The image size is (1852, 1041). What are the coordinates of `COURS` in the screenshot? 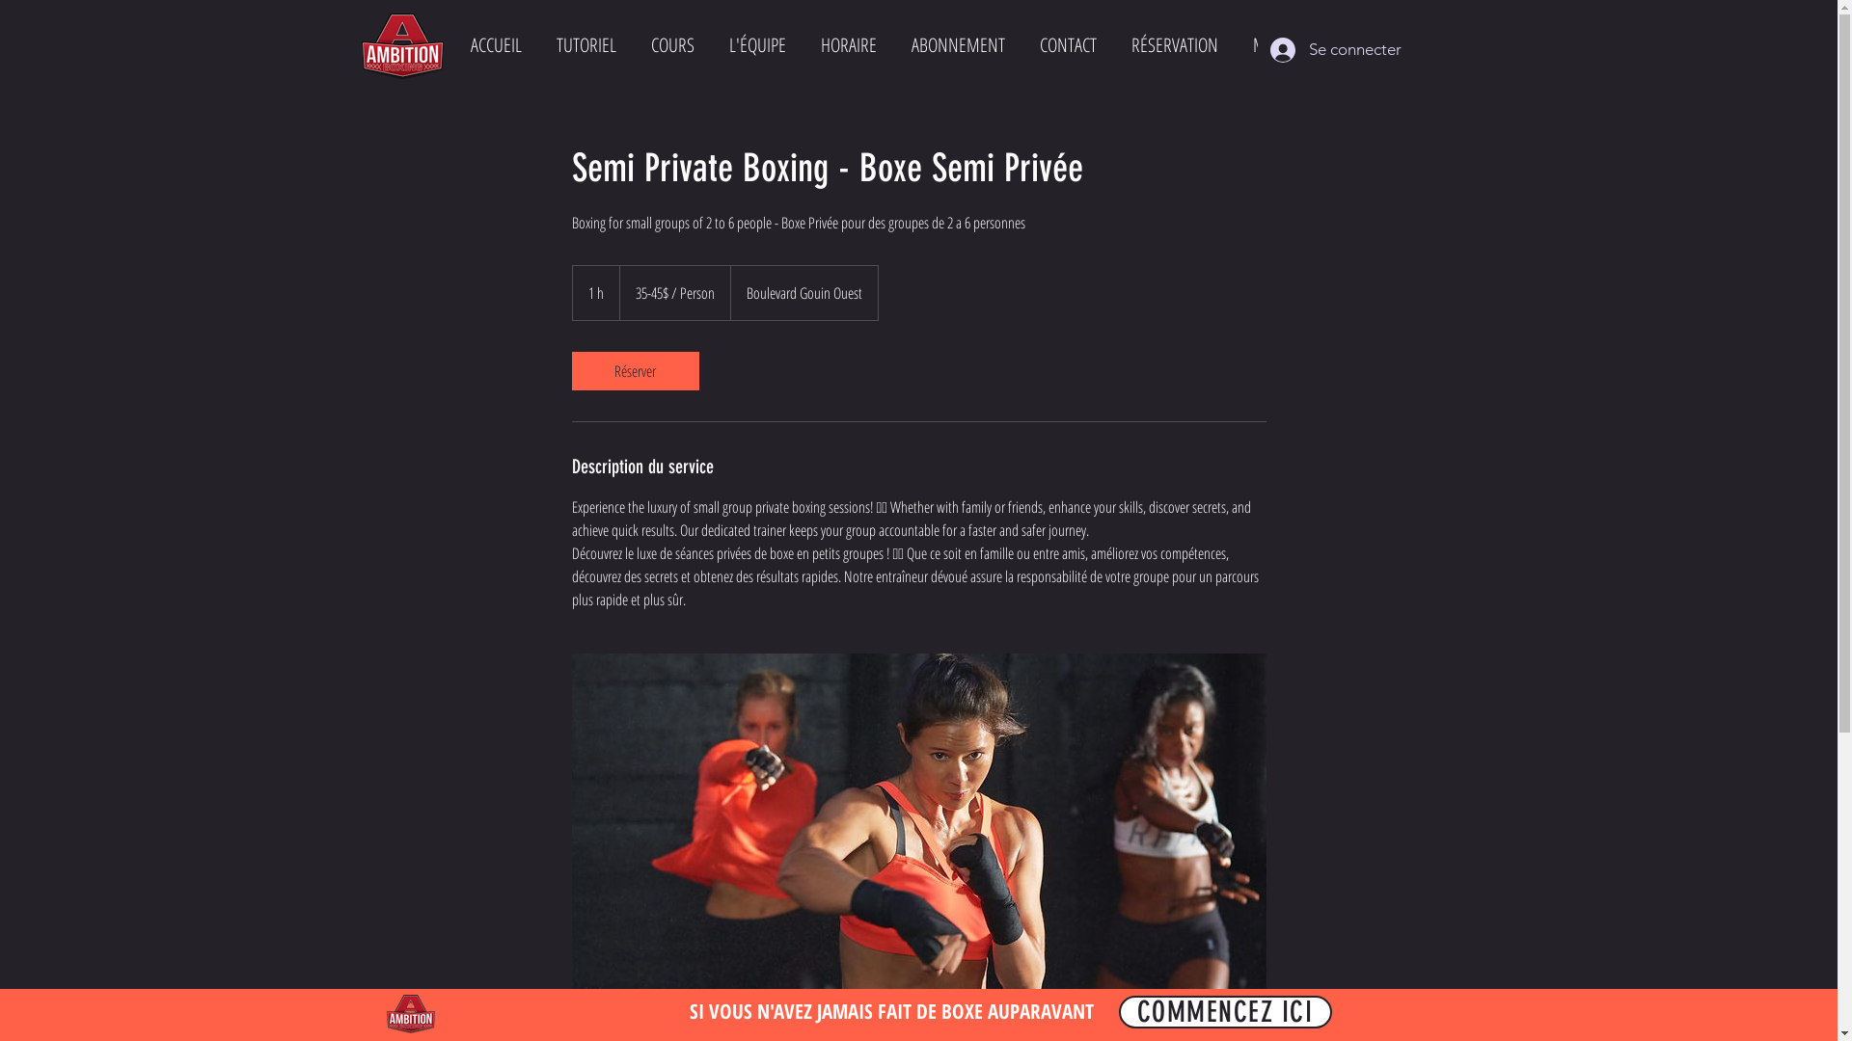 It's located at (671, 47).